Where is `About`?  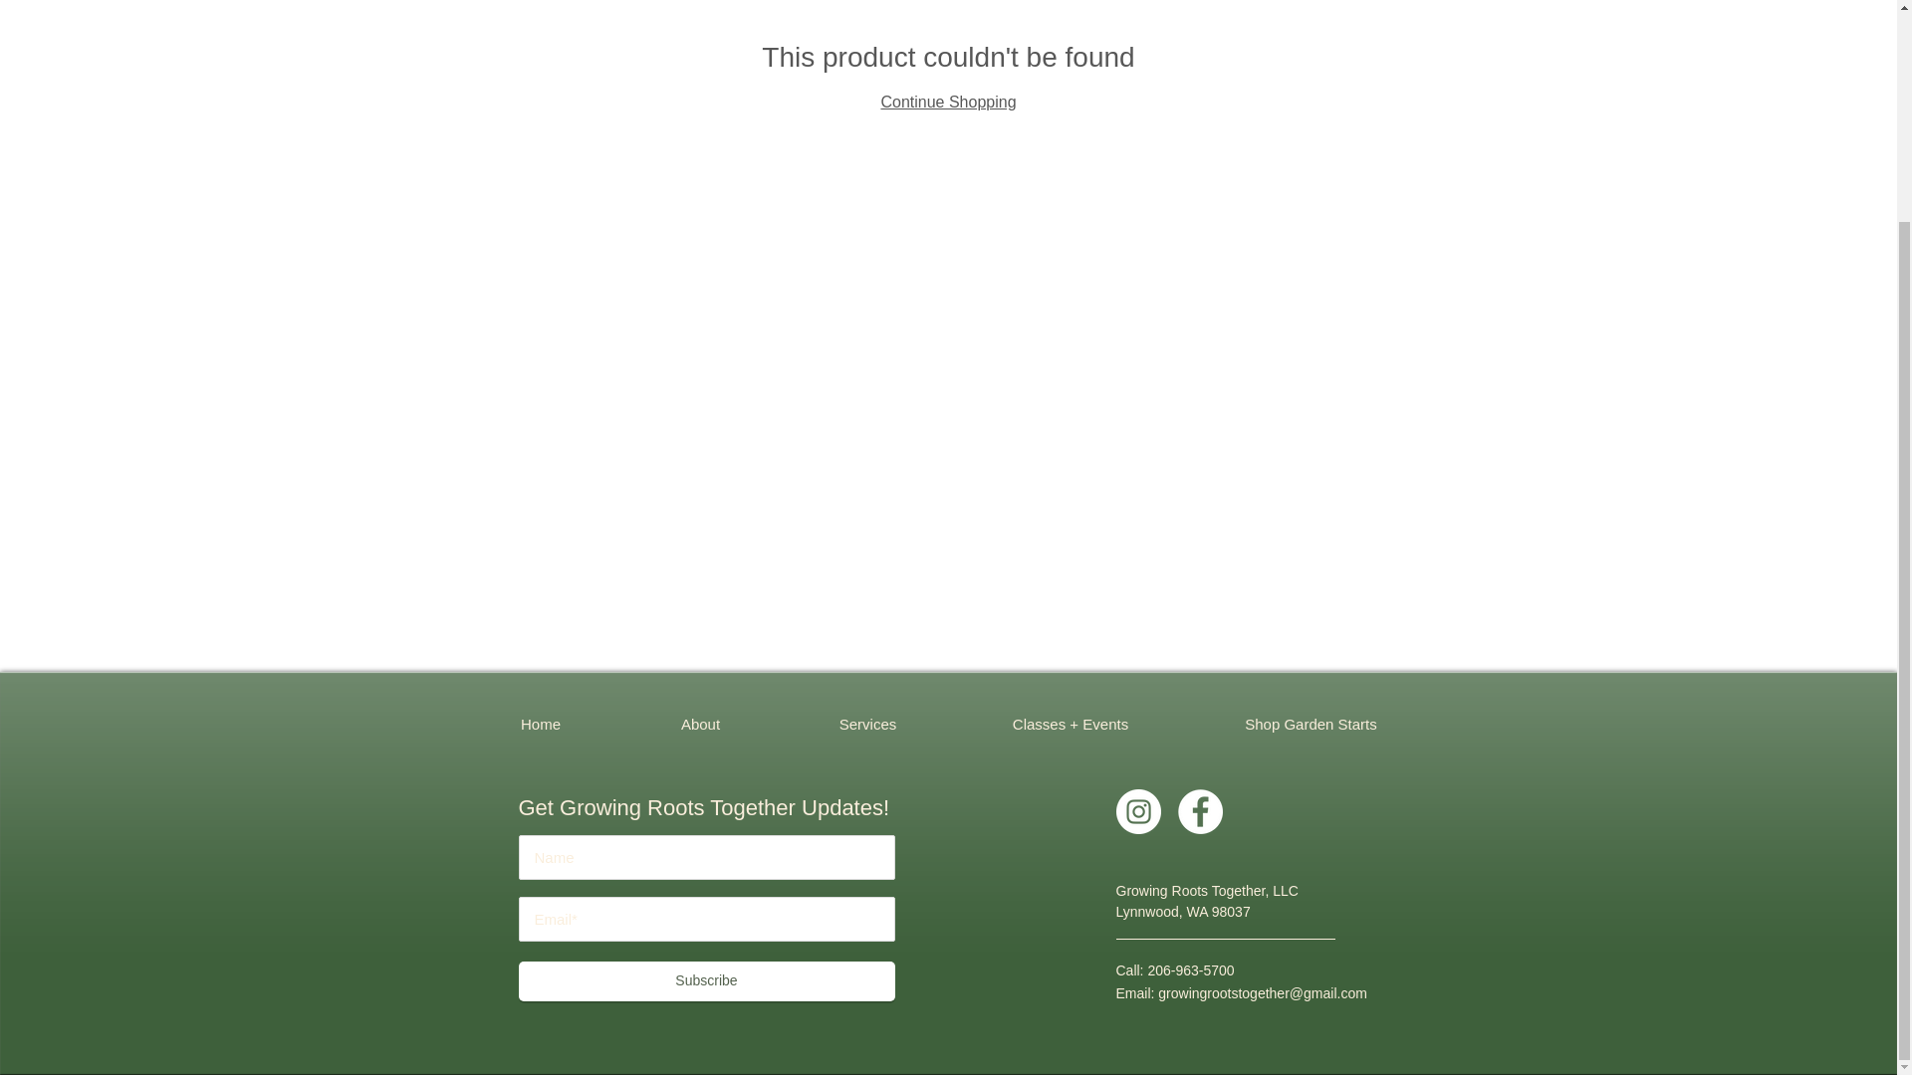 About is located at coordinates (701, 725).